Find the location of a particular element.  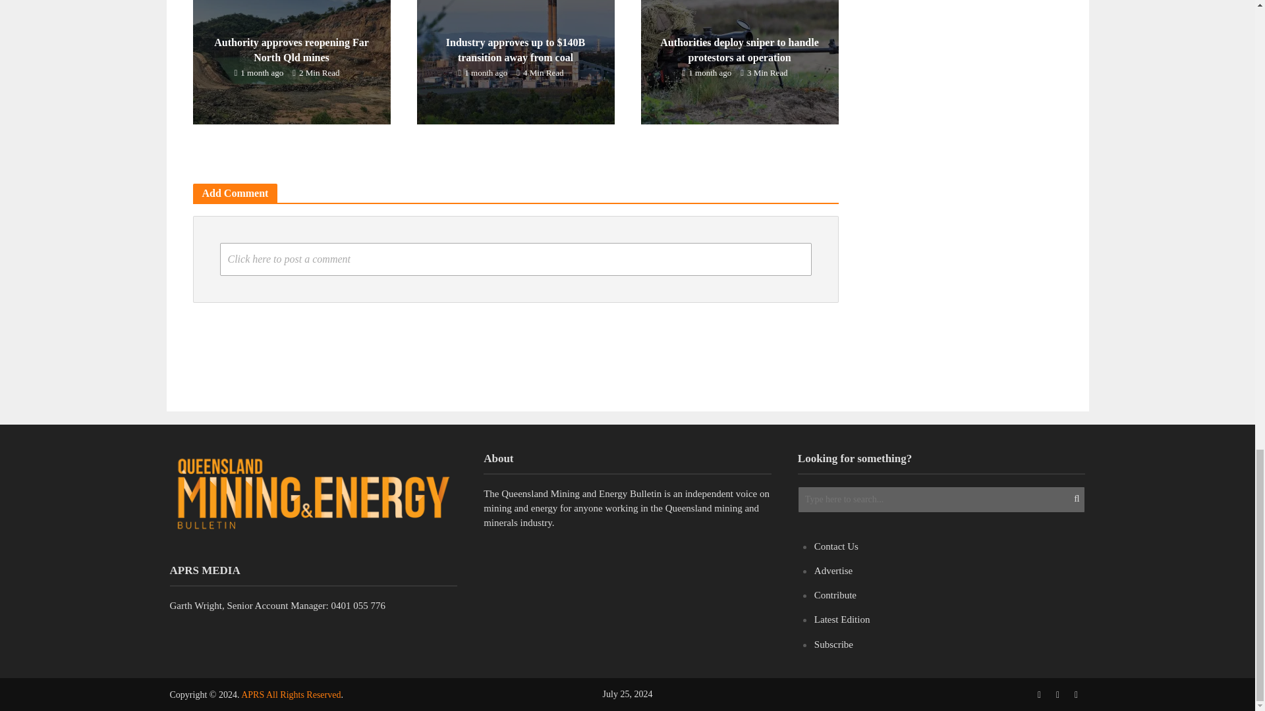

Authorities deploy sniper to handle protestors at operation is located at coordinates (739, 57).